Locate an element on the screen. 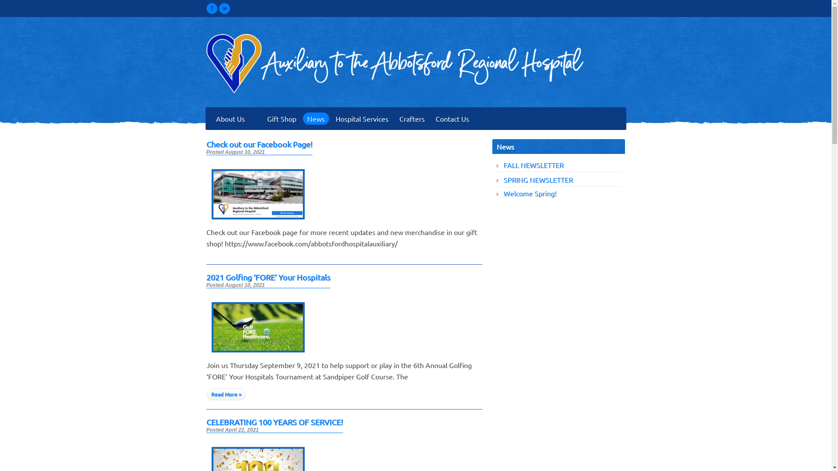 This screenshot has height=471, width=838. Welcome Spring! is located at coordinates (530, 193).